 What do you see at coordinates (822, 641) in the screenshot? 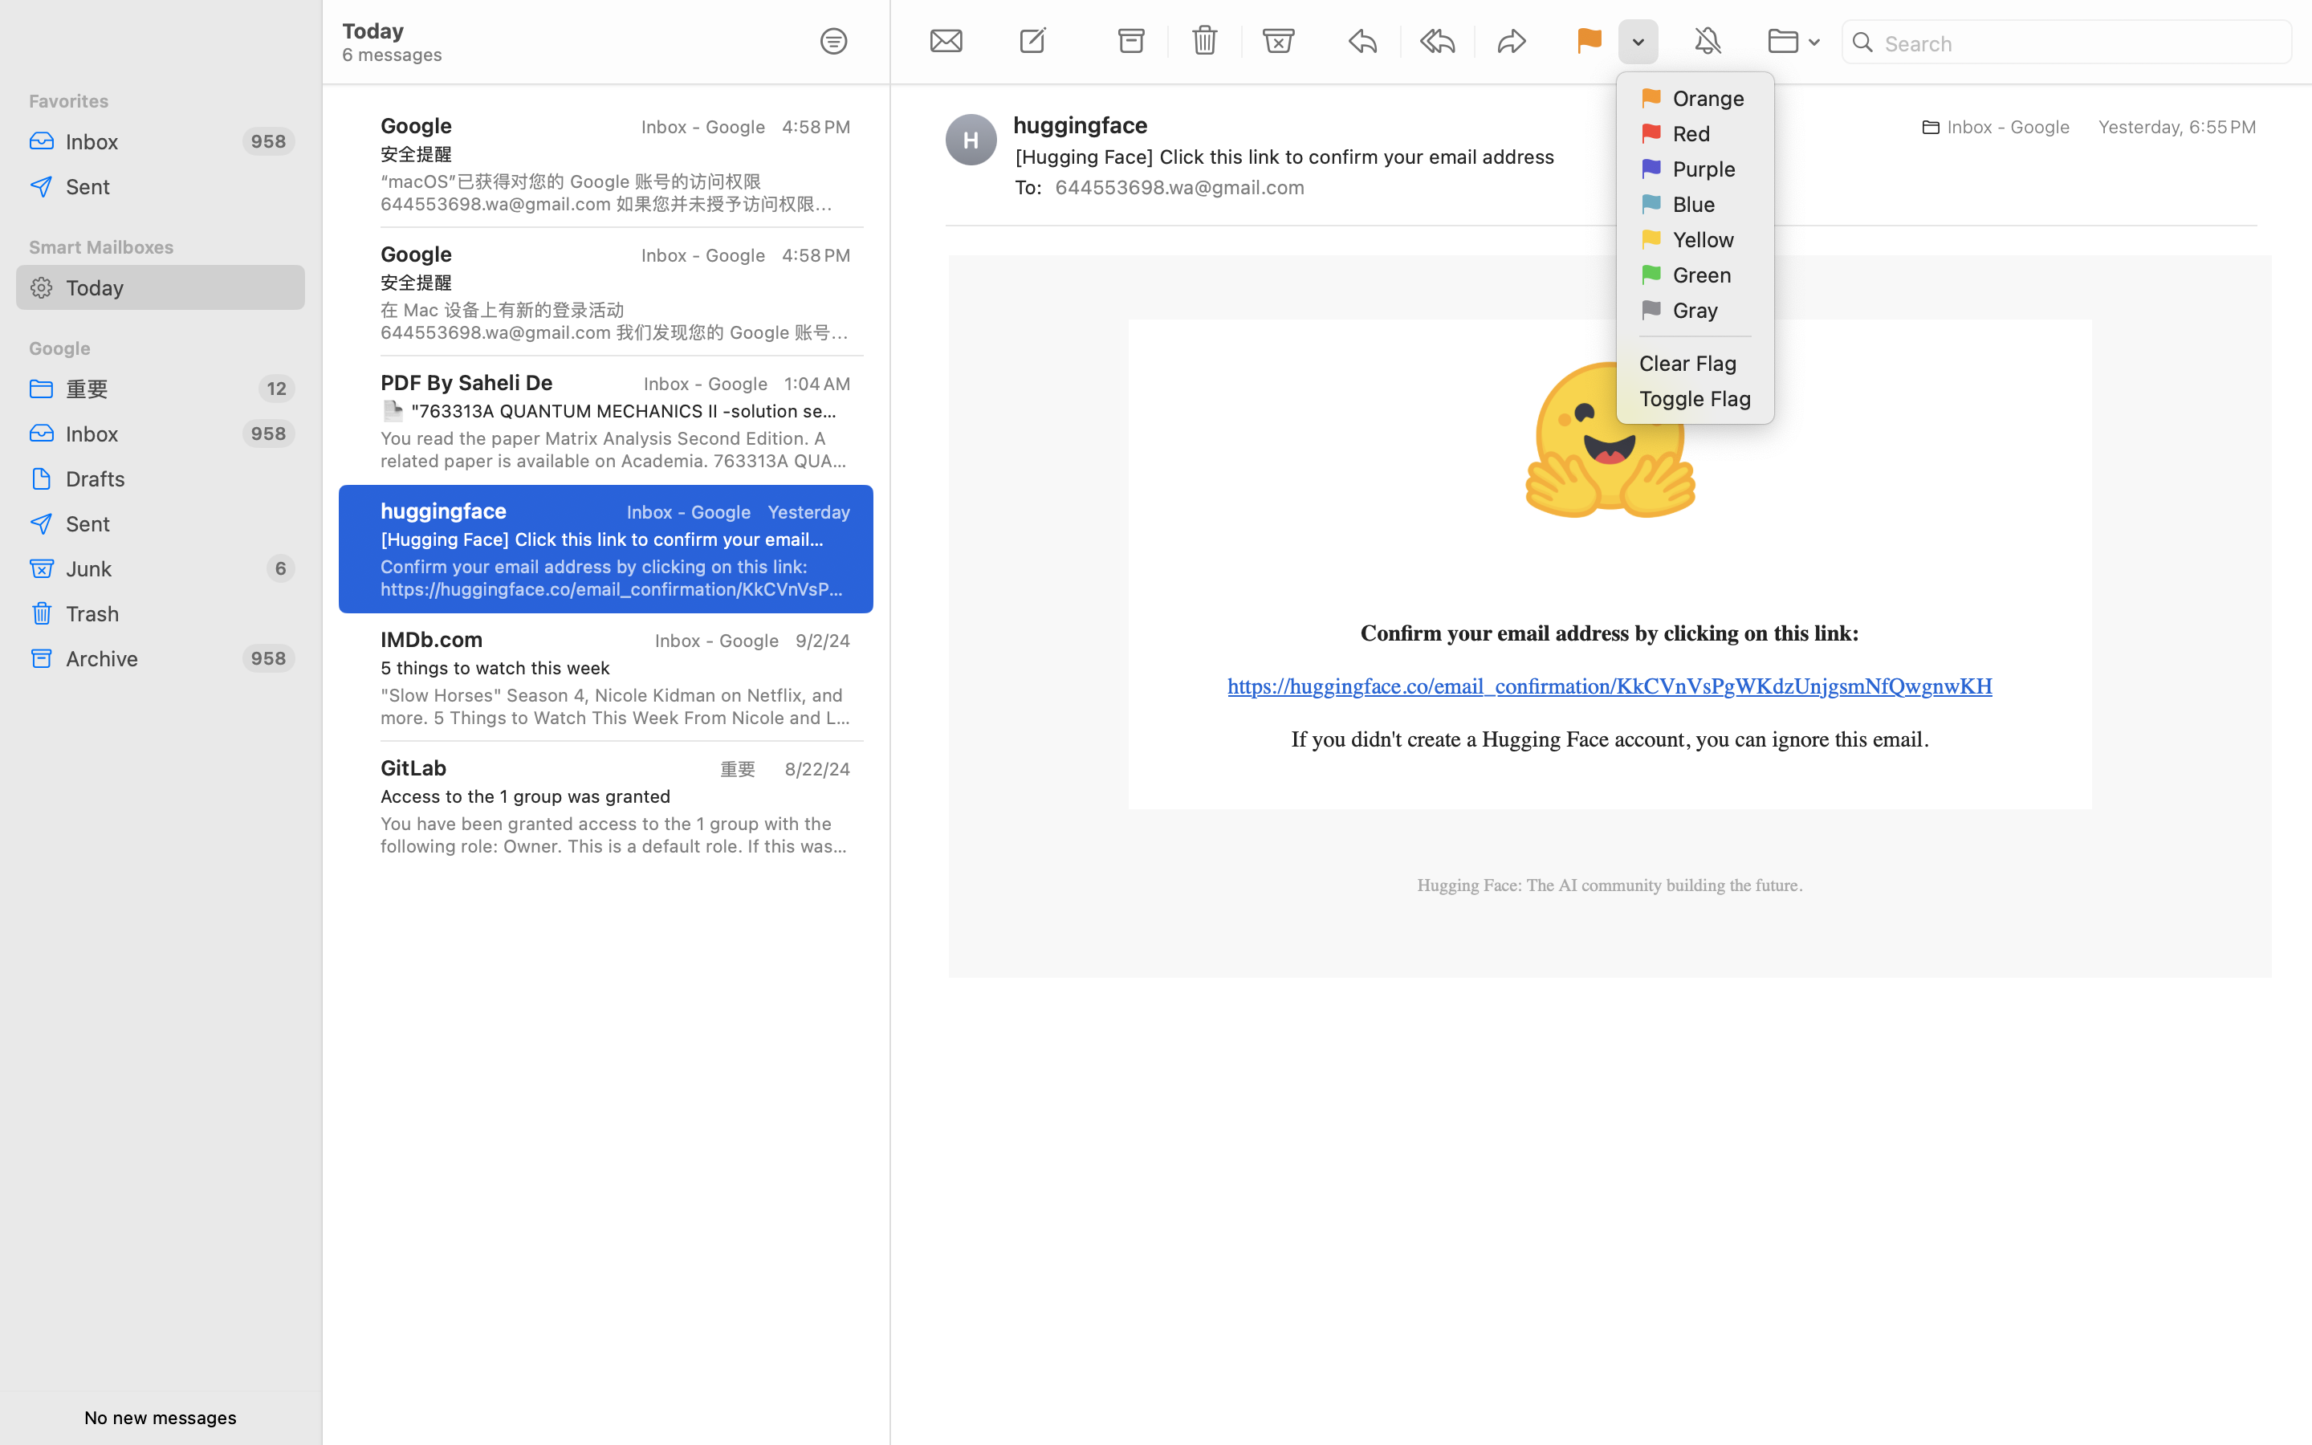
I see `9/2/24` at bounding box center [822, 641].